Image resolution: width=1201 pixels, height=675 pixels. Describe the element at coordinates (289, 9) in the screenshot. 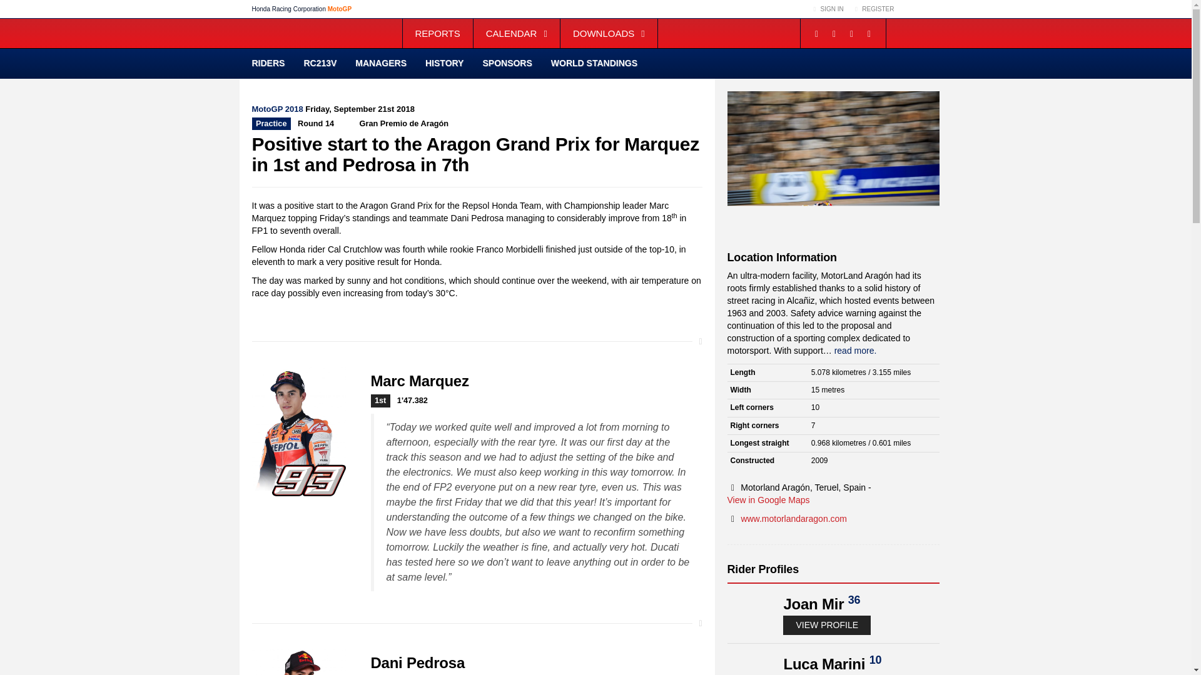

I see `Honda Racing Corporation` at that location.